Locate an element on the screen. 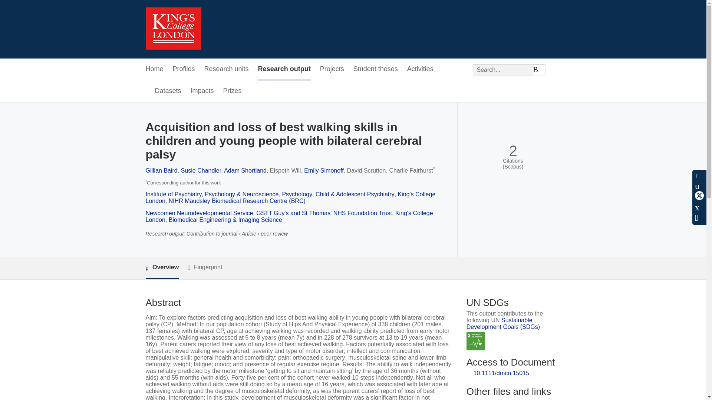 The image size is (712, 400). SDG 3 - Good Health and Well-being is located at coordinates (475, 341).